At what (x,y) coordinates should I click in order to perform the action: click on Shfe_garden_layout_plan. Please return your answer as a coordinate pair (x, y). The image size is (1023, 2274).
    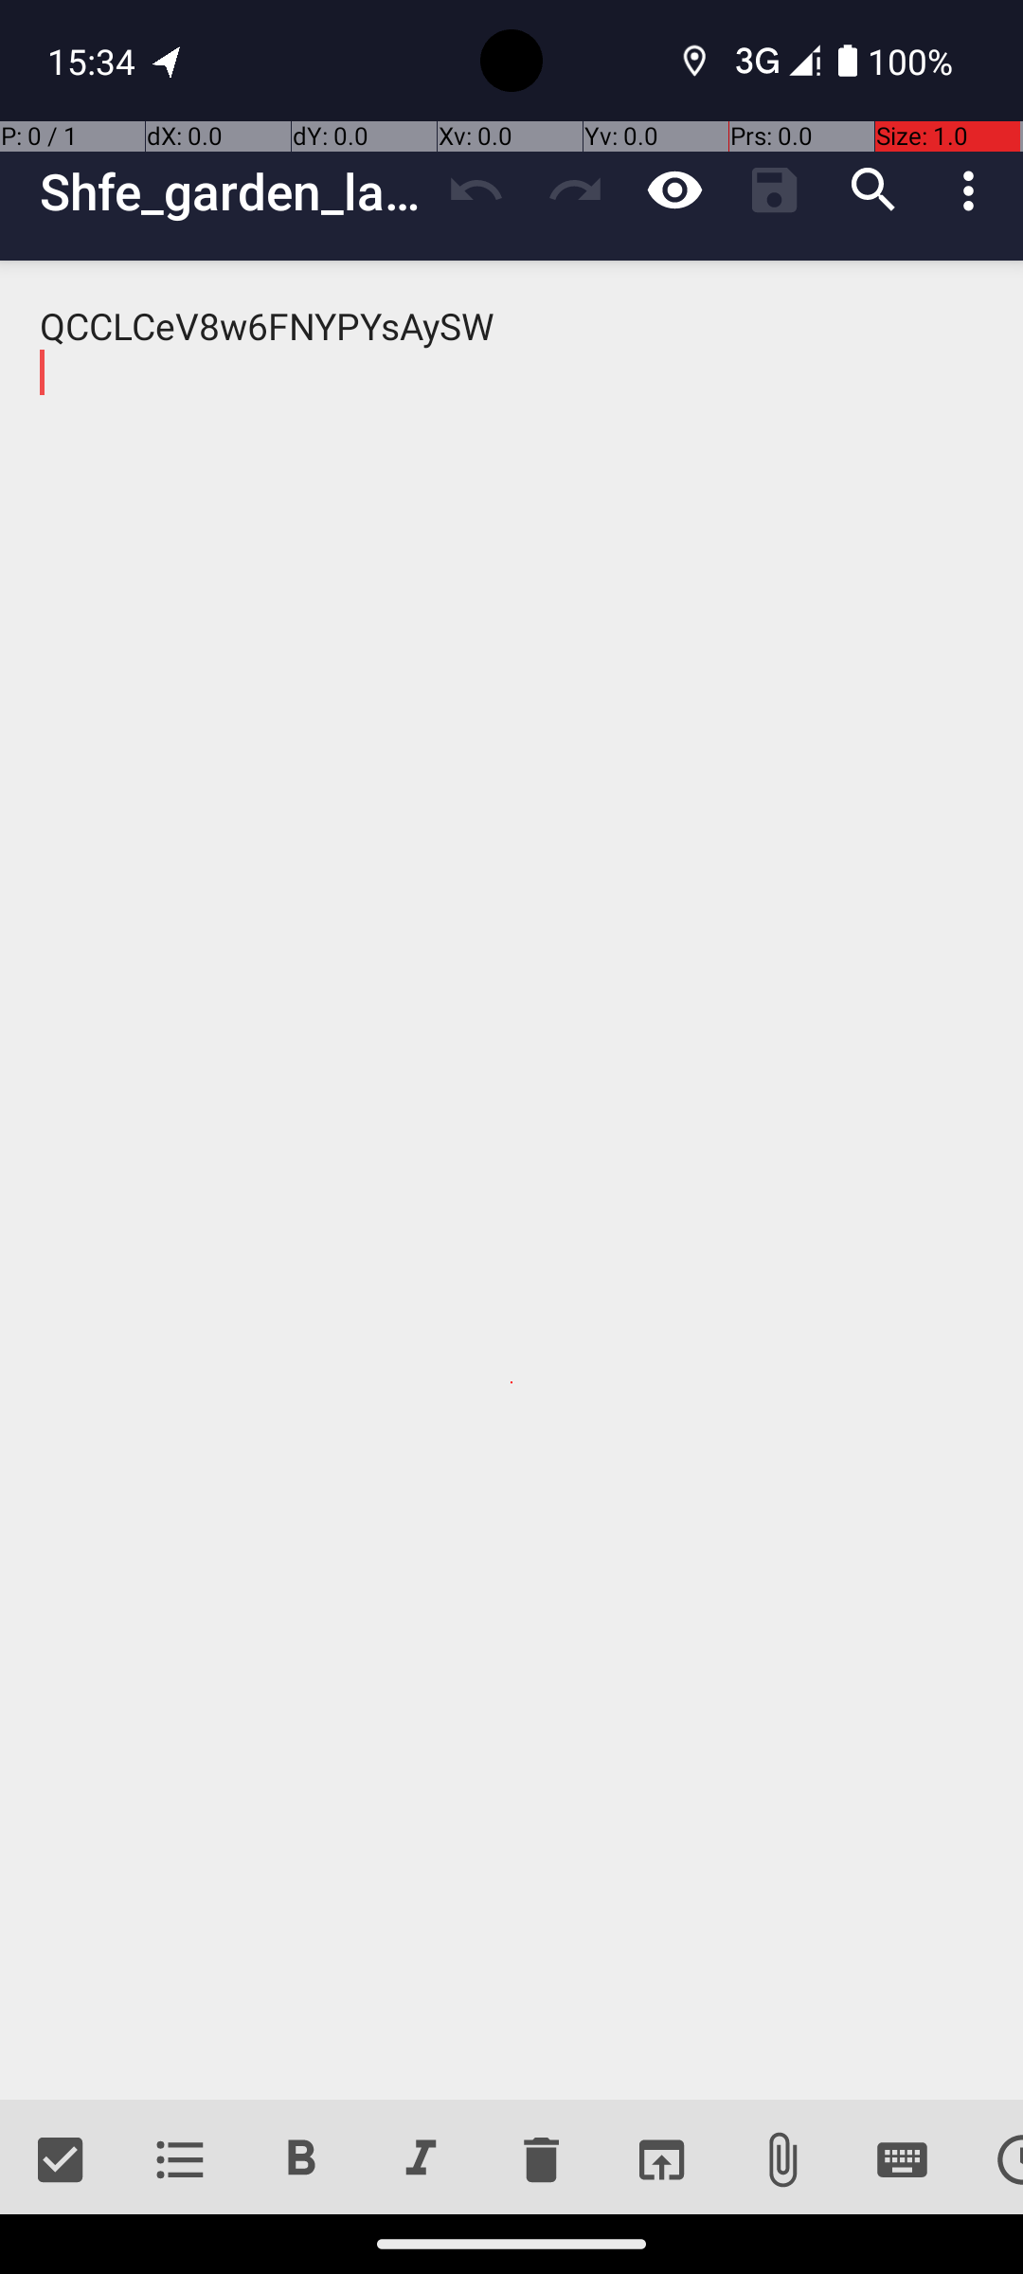
    Looking at the image, I should click on (233, 191).